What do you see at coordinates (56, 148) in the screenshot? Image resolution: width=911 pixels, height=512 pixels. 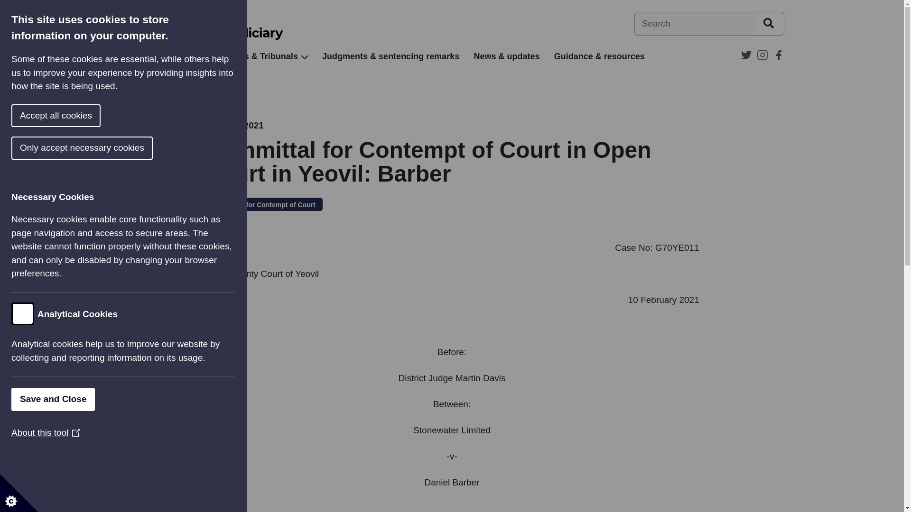 I see `Only accept necessary cookies` at bounding box center [56, 148].